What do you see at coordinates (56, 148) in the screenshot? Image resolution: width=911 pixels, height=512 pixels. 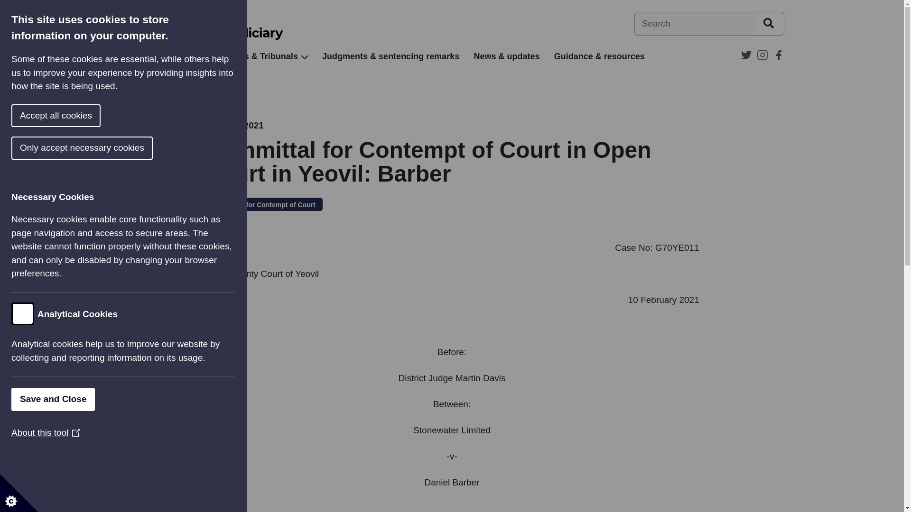 I see `Only accept necessary cookies` at bounding box center [56, 148].